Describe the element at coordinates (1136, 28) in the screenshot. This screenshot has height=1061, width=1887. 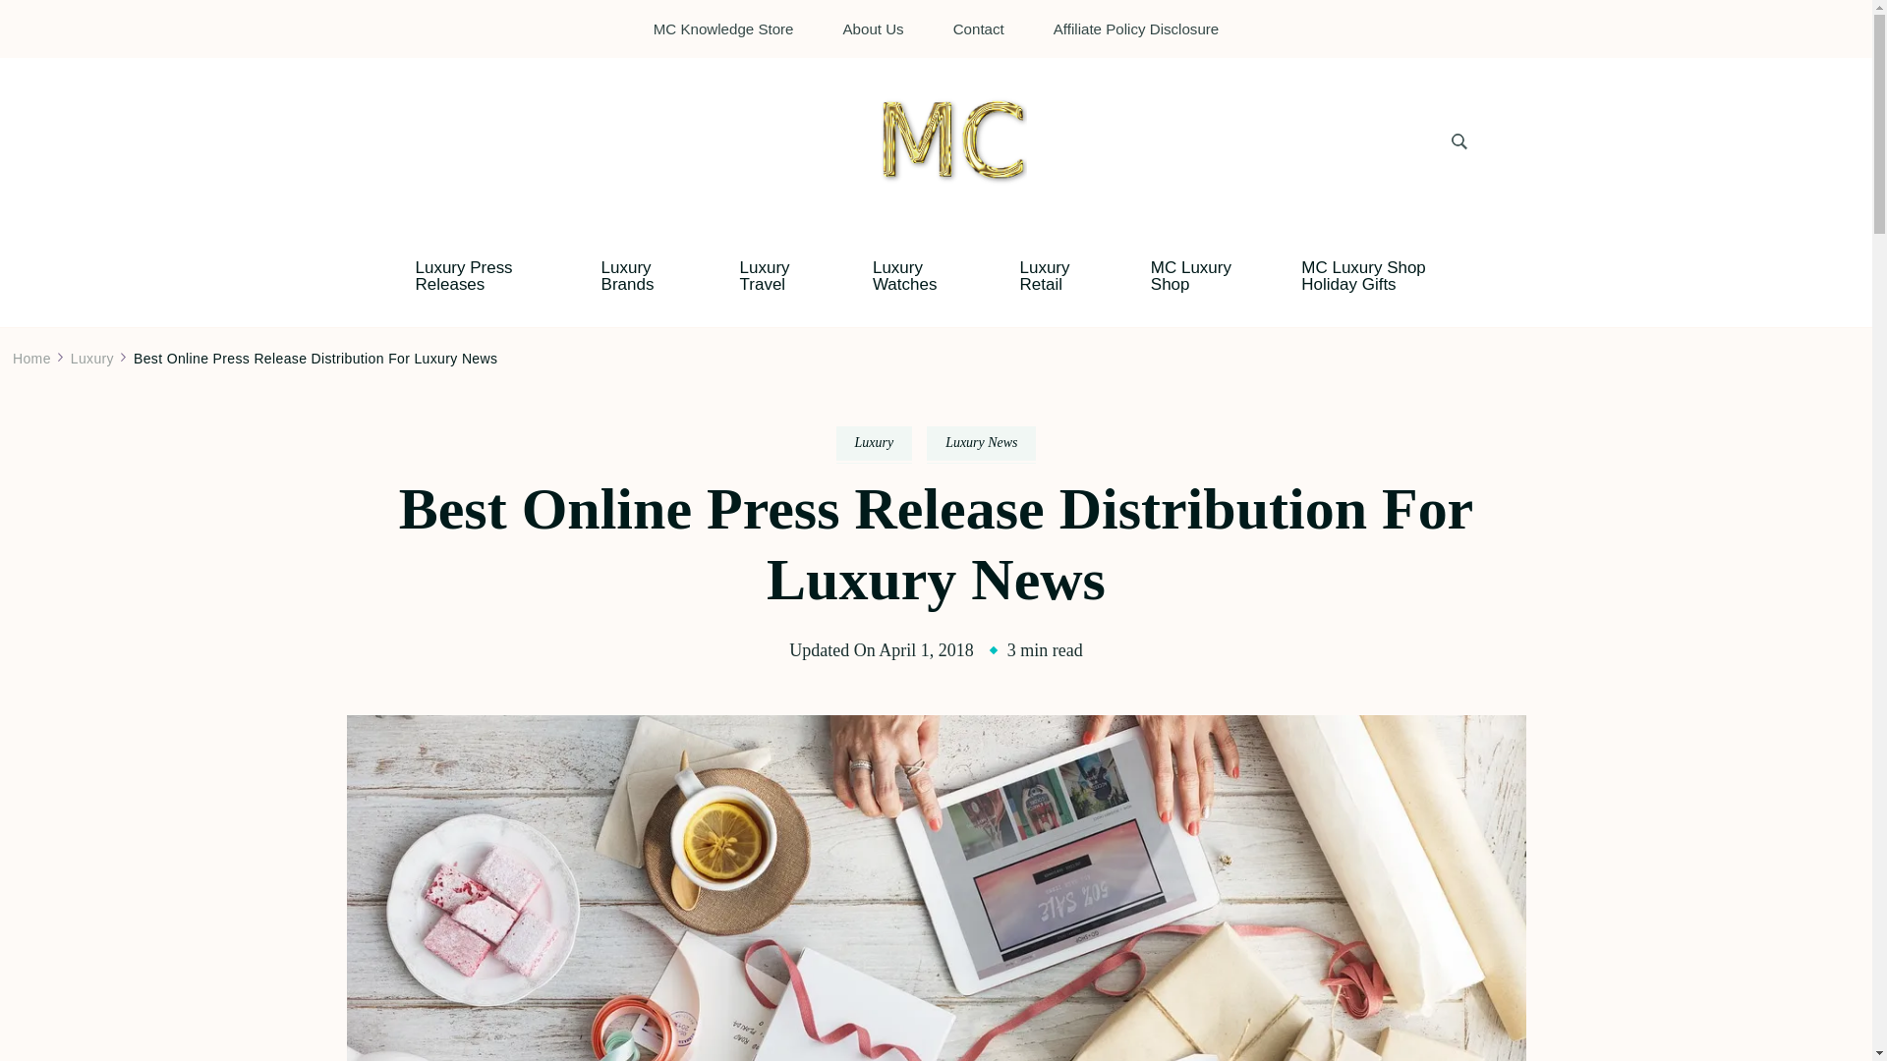
I see `Affiliate Policy Disclosure` at that location.